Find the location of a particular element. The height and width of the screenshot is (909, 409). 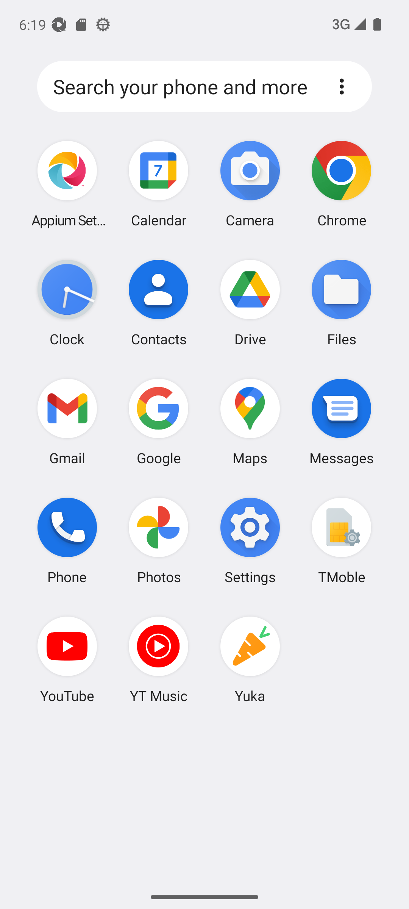

Contacts is located at coordinates (159, 303).